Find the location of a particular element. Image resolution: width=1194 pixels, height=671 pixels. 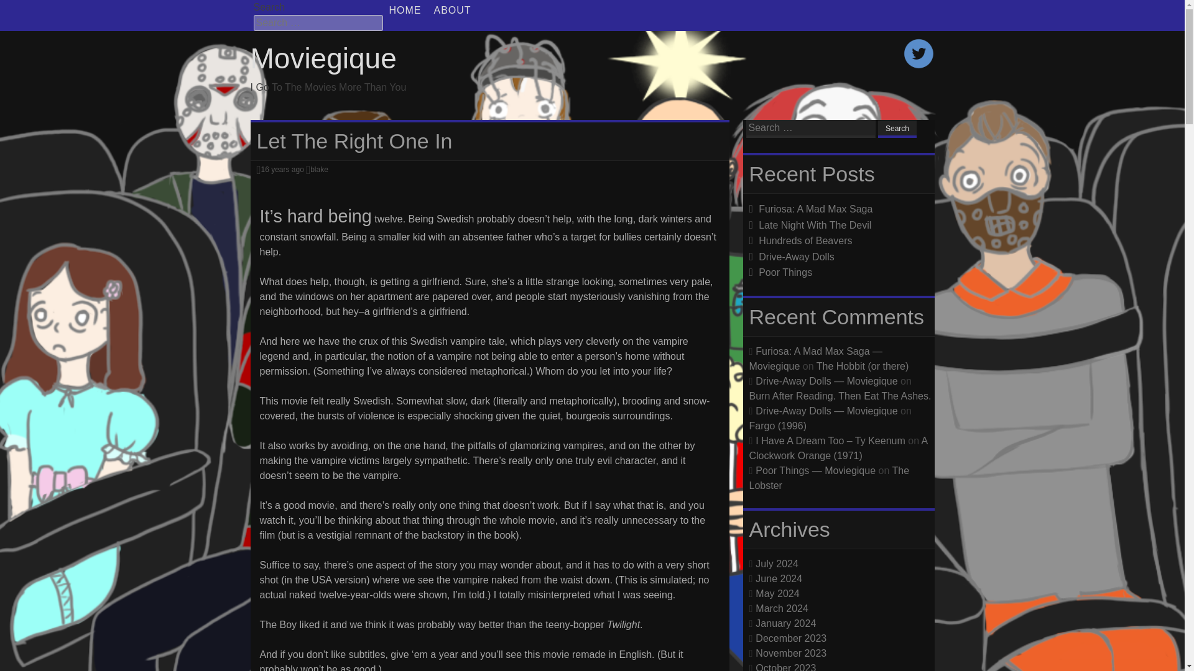

HOME is located at coordinates (405, 10).